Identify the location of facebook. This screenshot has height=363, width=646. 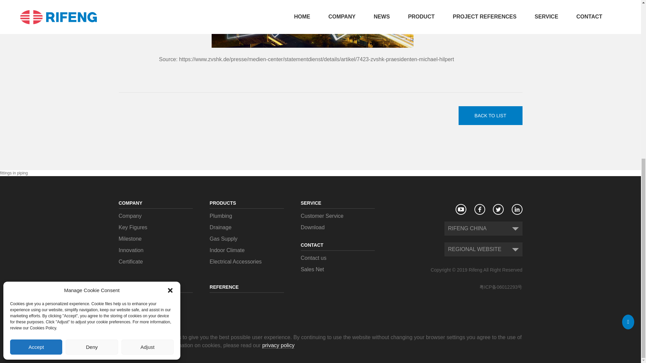
(479, 209).